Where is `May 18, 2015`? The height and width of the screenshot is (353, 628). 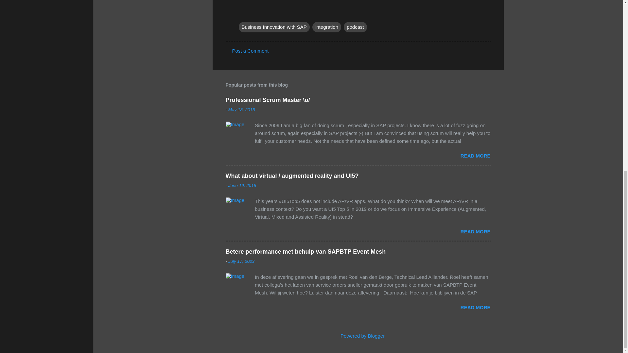
May 18, 2015 is located at coordinates (241, 110).